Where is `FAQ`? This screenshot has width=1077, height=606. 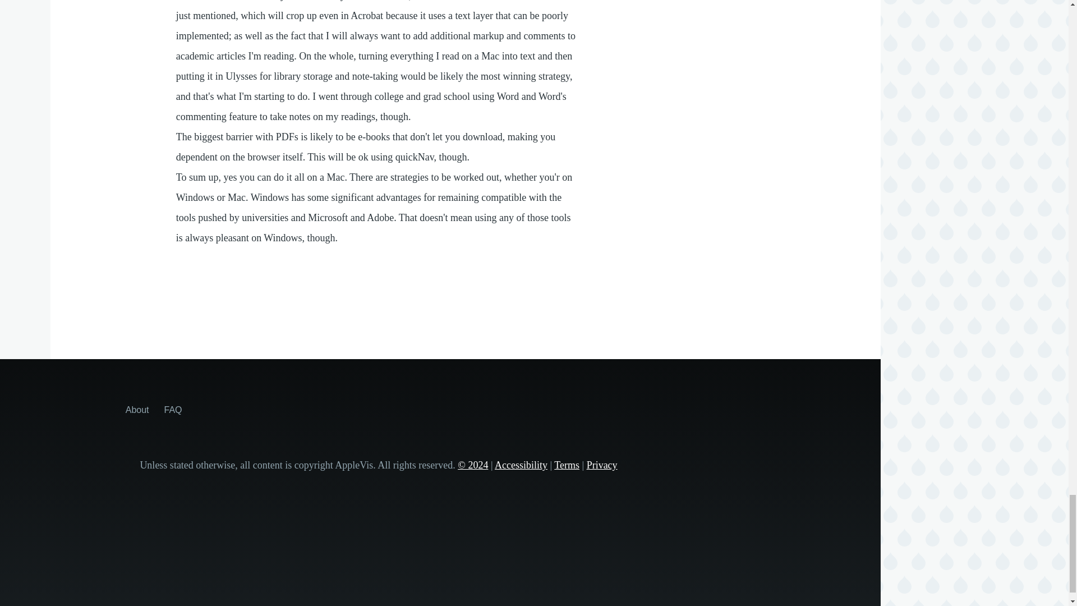
FAQ is located at coordinates (173, 410).